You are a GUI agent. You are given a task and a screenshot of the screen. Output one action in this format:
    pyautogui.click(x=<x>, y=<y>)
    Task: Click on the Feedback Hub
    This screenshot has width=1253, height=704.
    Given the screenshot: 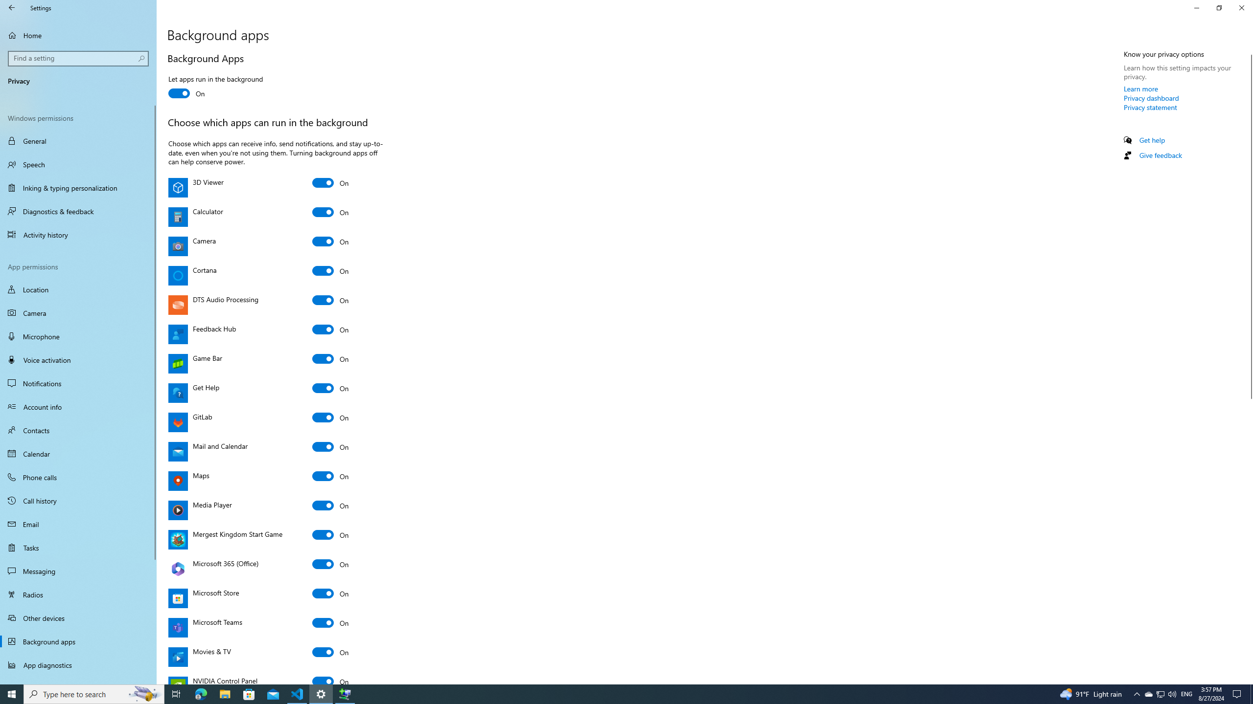 What is the action you would take?
    pyautogui.click(x=331, y=330)
    